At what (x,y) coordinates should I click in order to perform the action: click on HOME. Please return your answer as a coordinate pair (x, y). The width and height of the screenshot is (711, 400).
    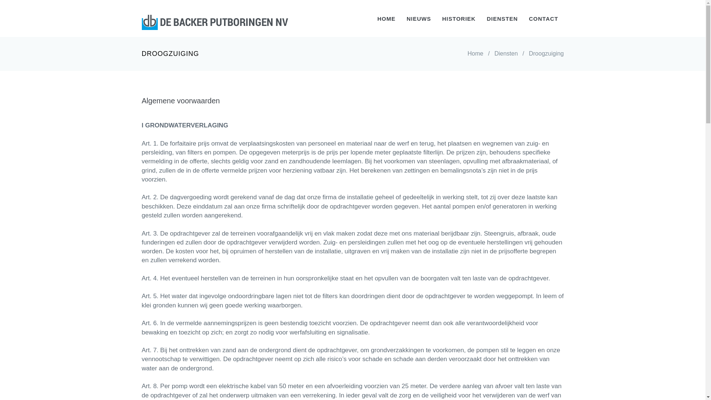
    Looking at the image, I should click on (387, 19).